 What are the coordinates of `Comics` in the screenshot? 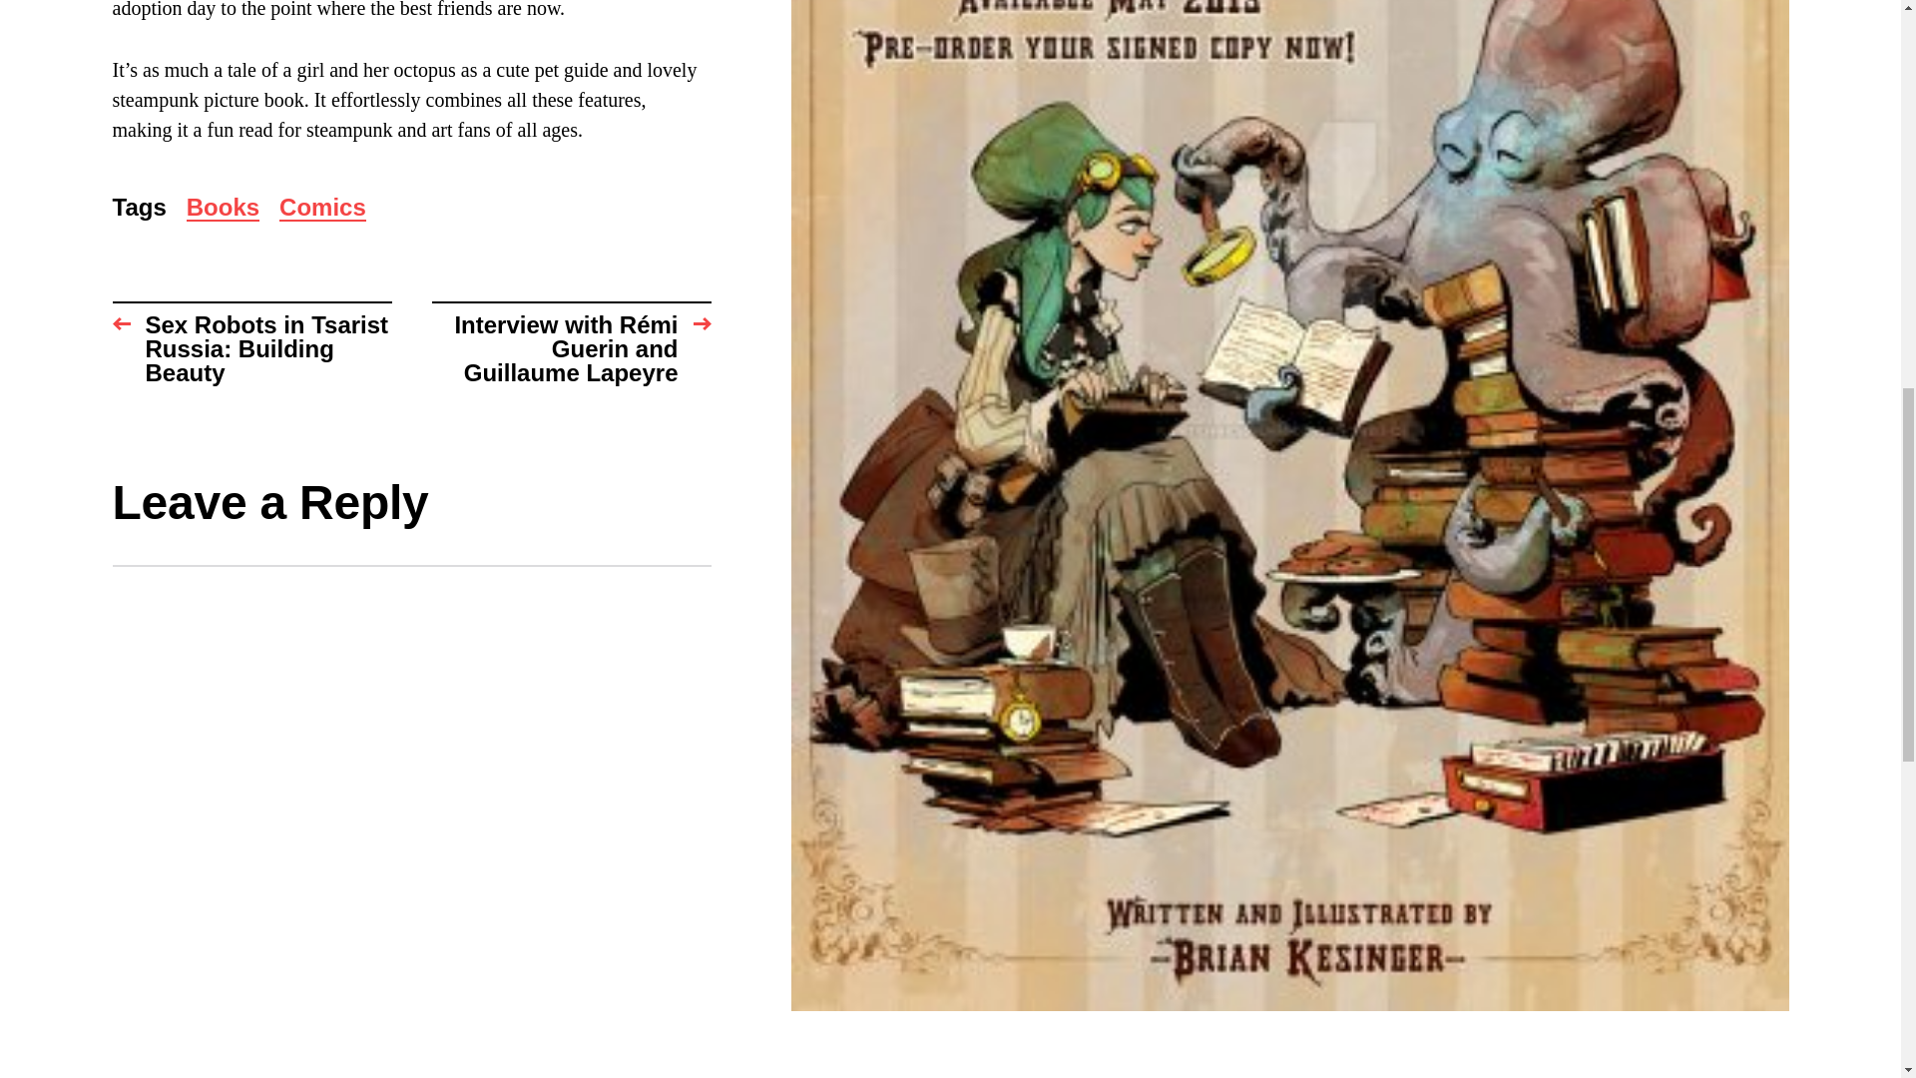 It's located at (322, 209).